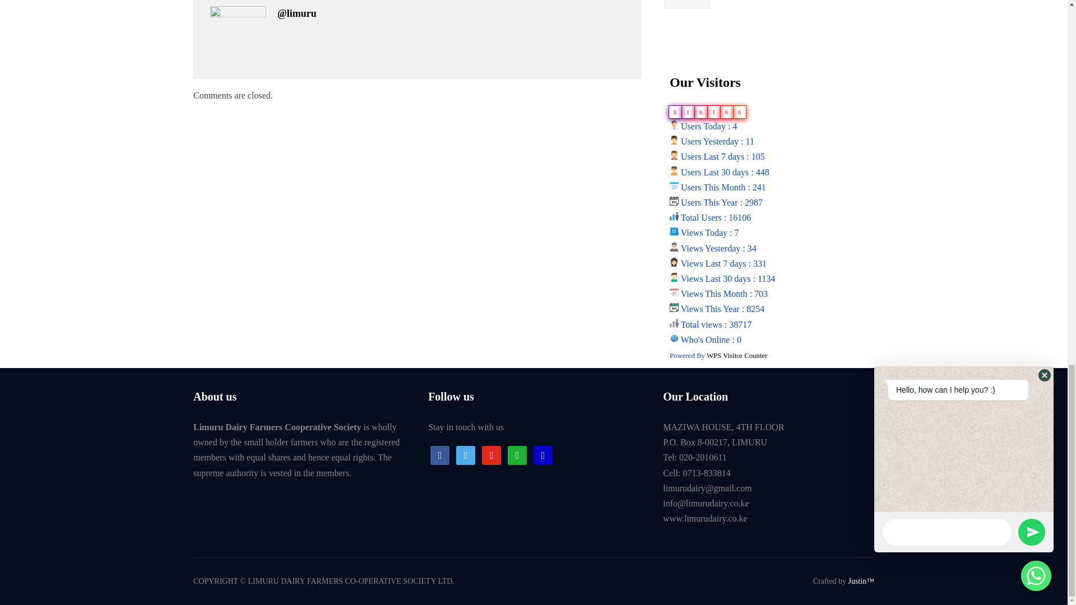  Describe the element at coordinates (543, 454) in the screenshot. I see `Default Label` at that location.